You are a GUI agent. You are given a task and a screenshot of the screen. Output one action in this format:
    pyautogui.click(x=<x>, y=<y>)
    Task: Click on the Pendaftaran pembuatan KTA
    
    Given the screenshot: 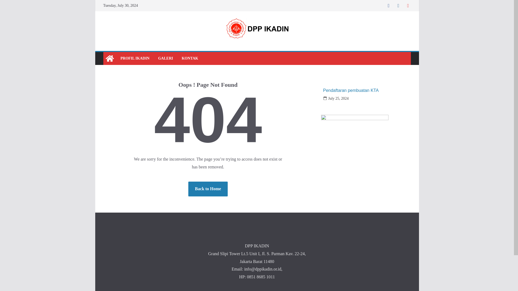 What is the action you would take?
    pyautogui.click(x=351, y=90)
    